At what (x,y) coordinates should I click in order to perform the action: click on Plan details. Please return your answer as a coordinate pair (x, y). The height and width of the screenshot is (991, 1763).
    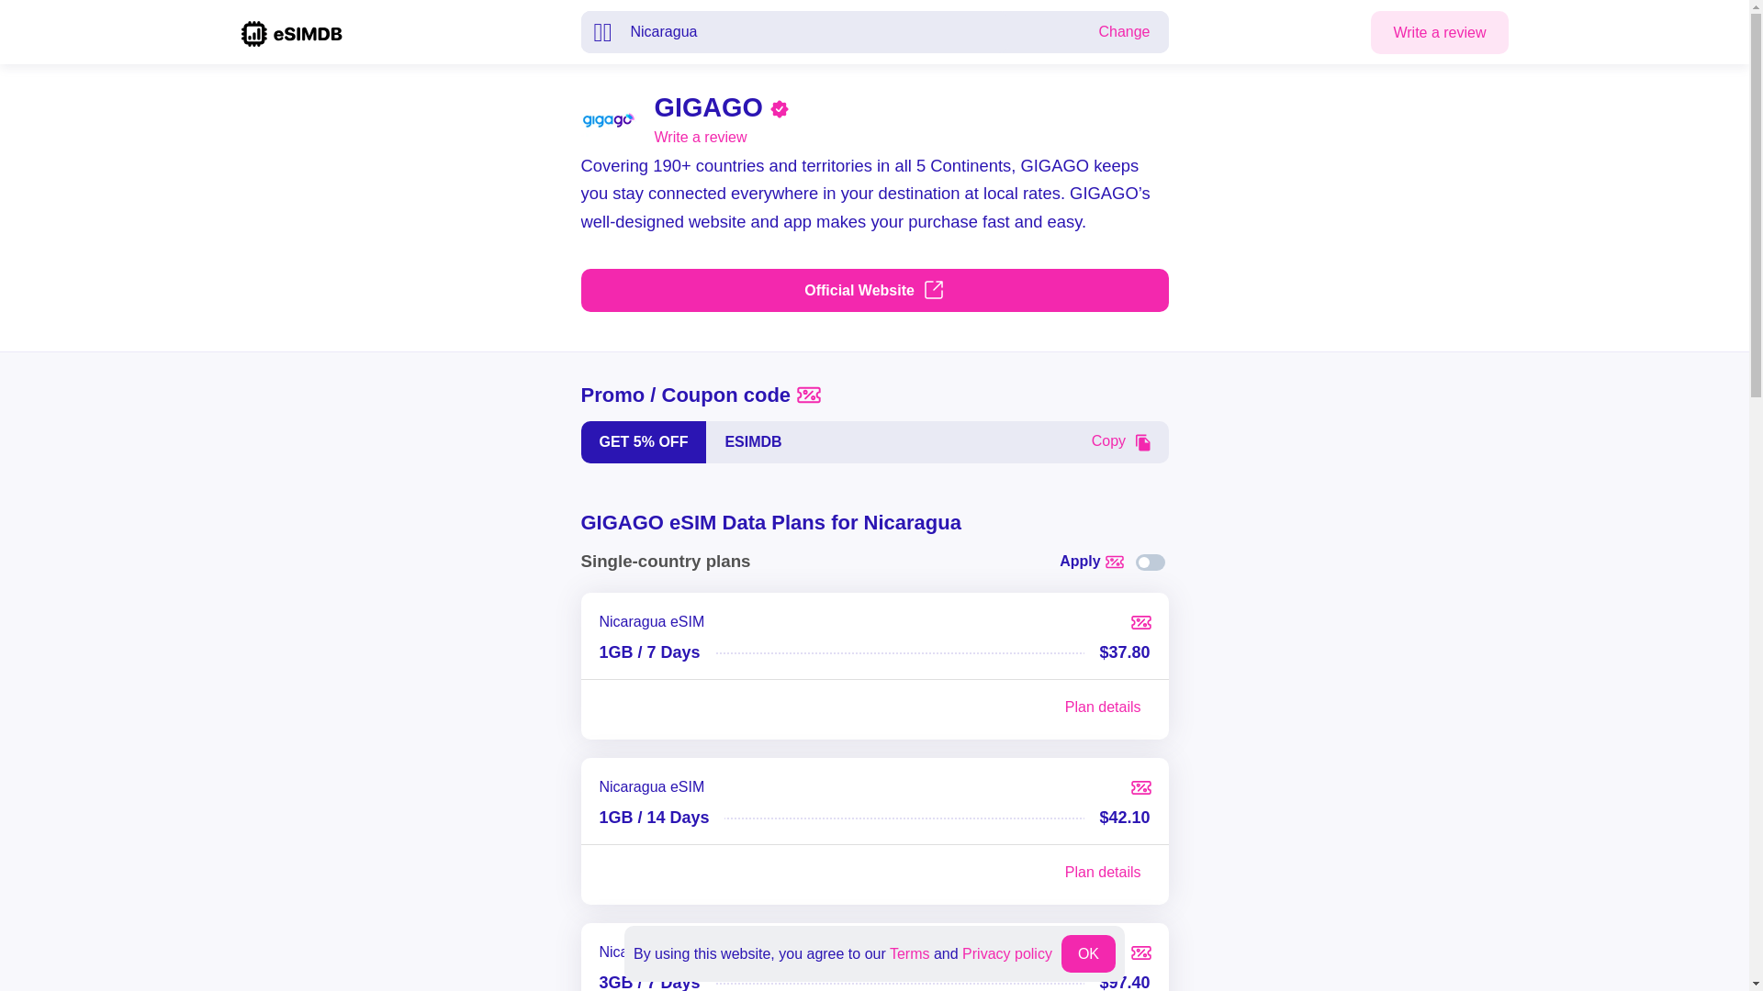
    Looking at the image, I should click on (1104, 707).